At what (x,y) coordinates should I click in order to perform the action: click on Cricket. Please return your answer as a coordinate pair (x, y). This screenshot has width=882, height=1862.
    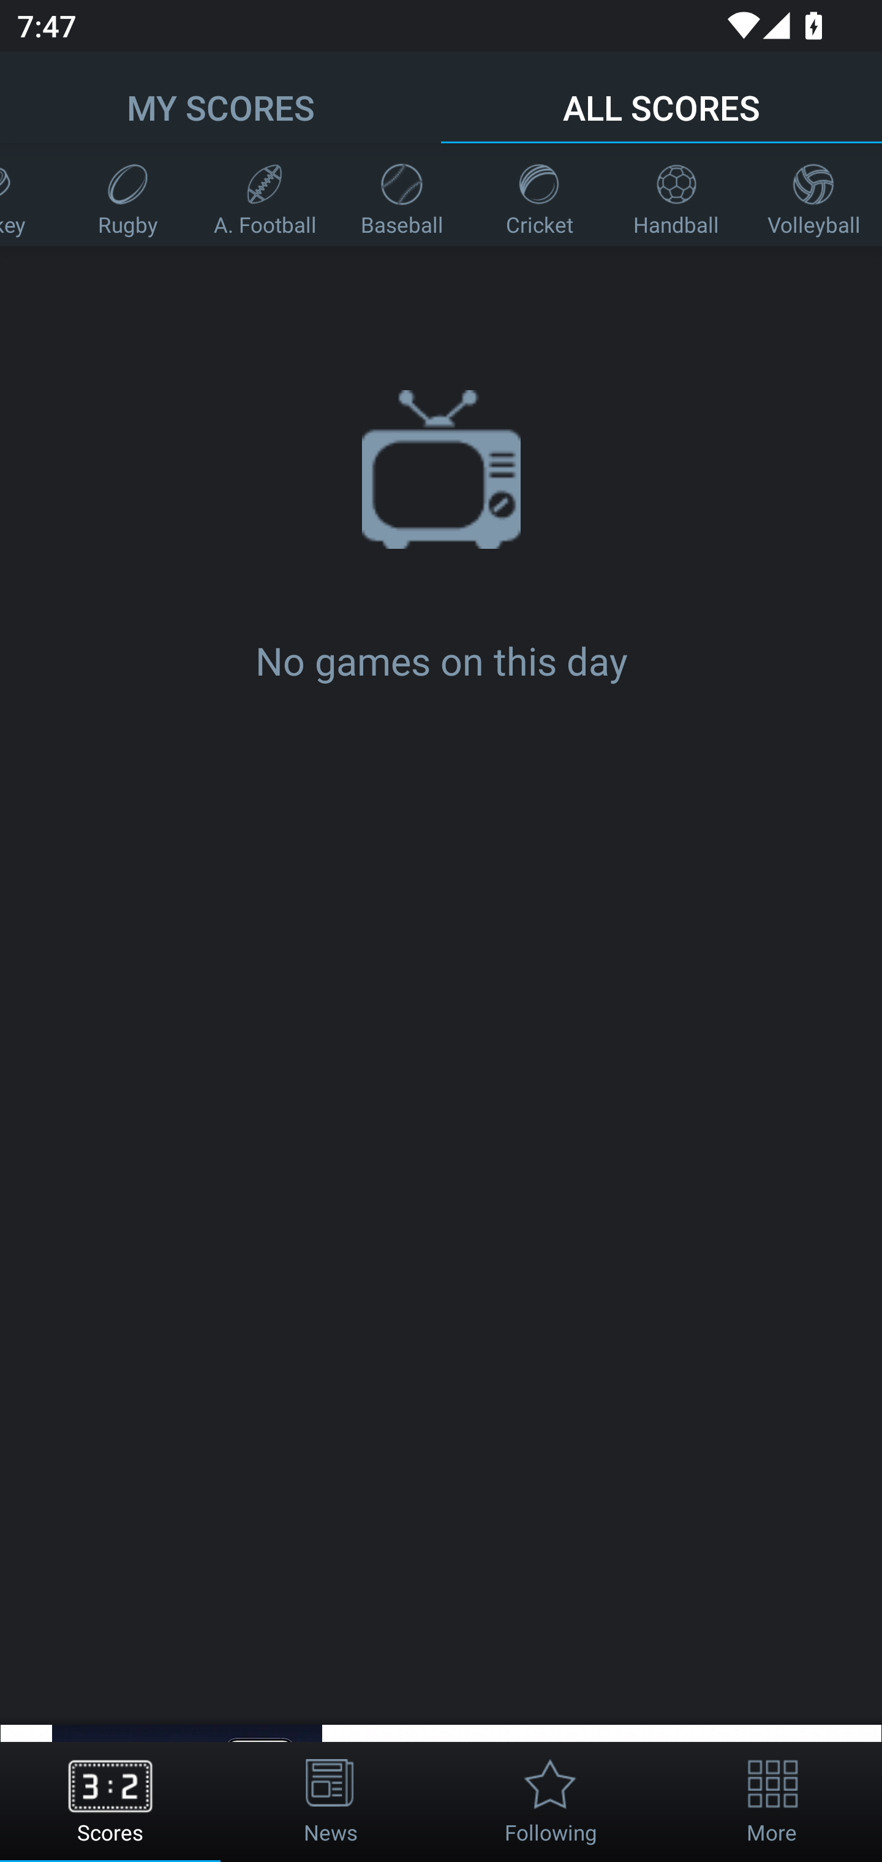
    Looking at the image, I should click on (539, 195).